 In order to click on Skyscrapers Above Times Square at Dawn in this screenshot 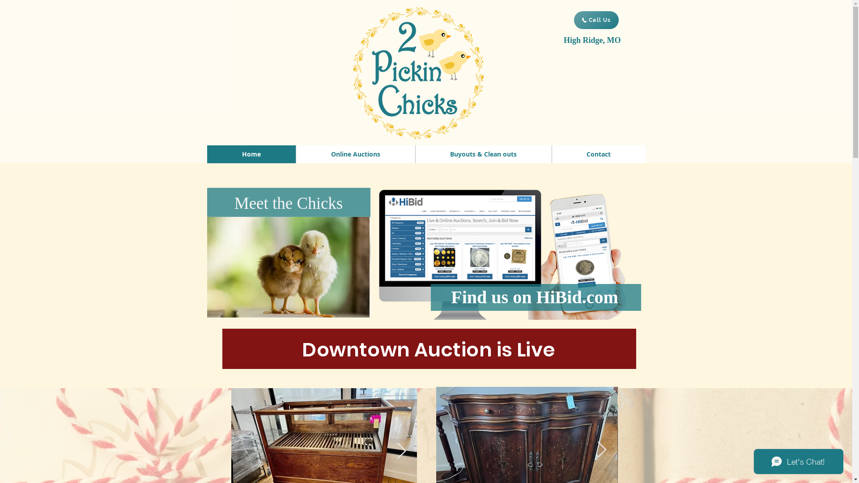, I will do `click(504, 250)`.